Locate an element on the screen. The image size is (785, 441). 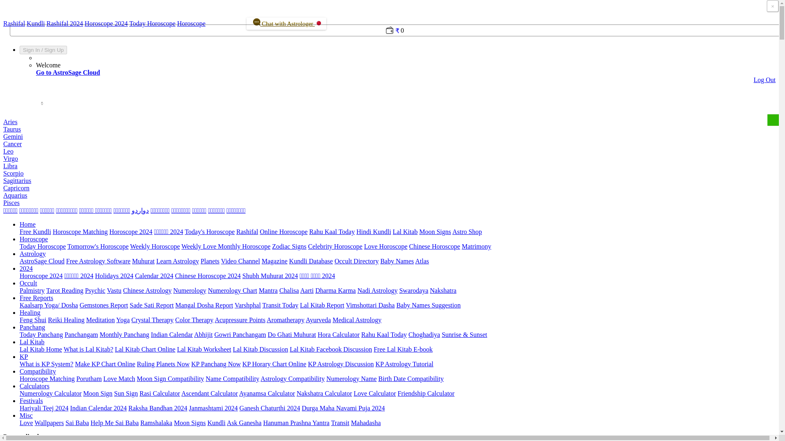
Capricorn is located at coordinates (16, 188).